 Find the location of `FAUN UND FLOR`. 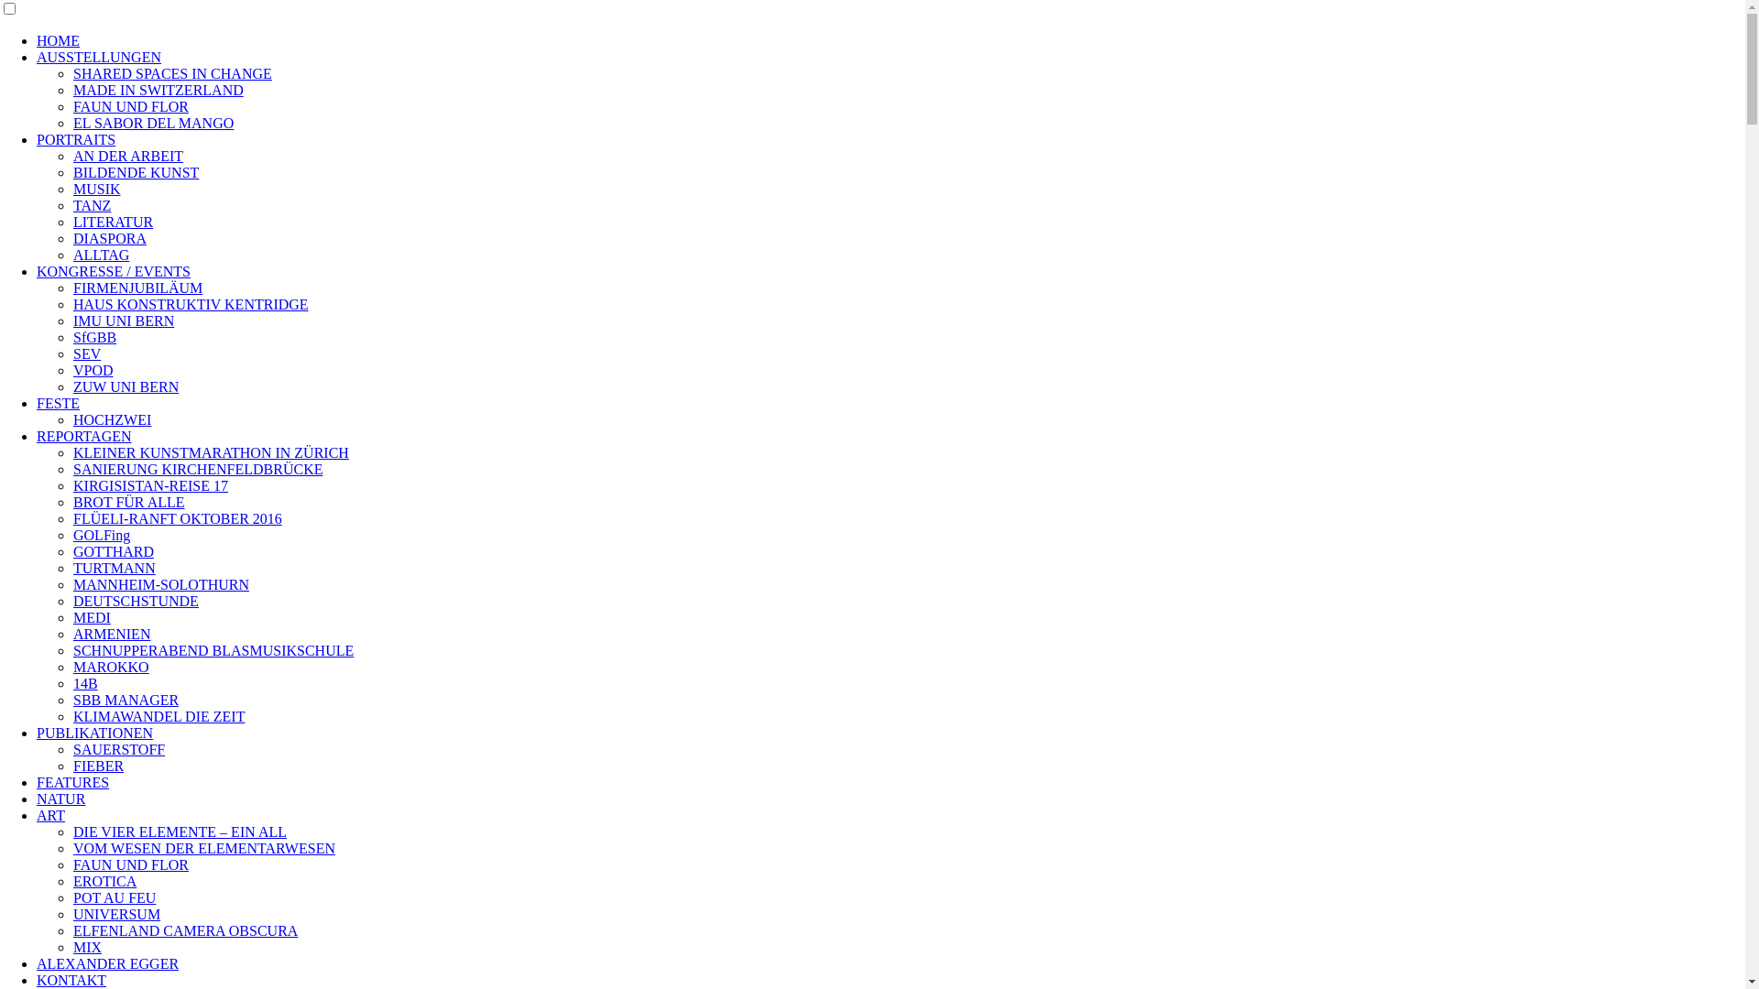

FAUN UND FLOR is located at coordinates (131, 106).